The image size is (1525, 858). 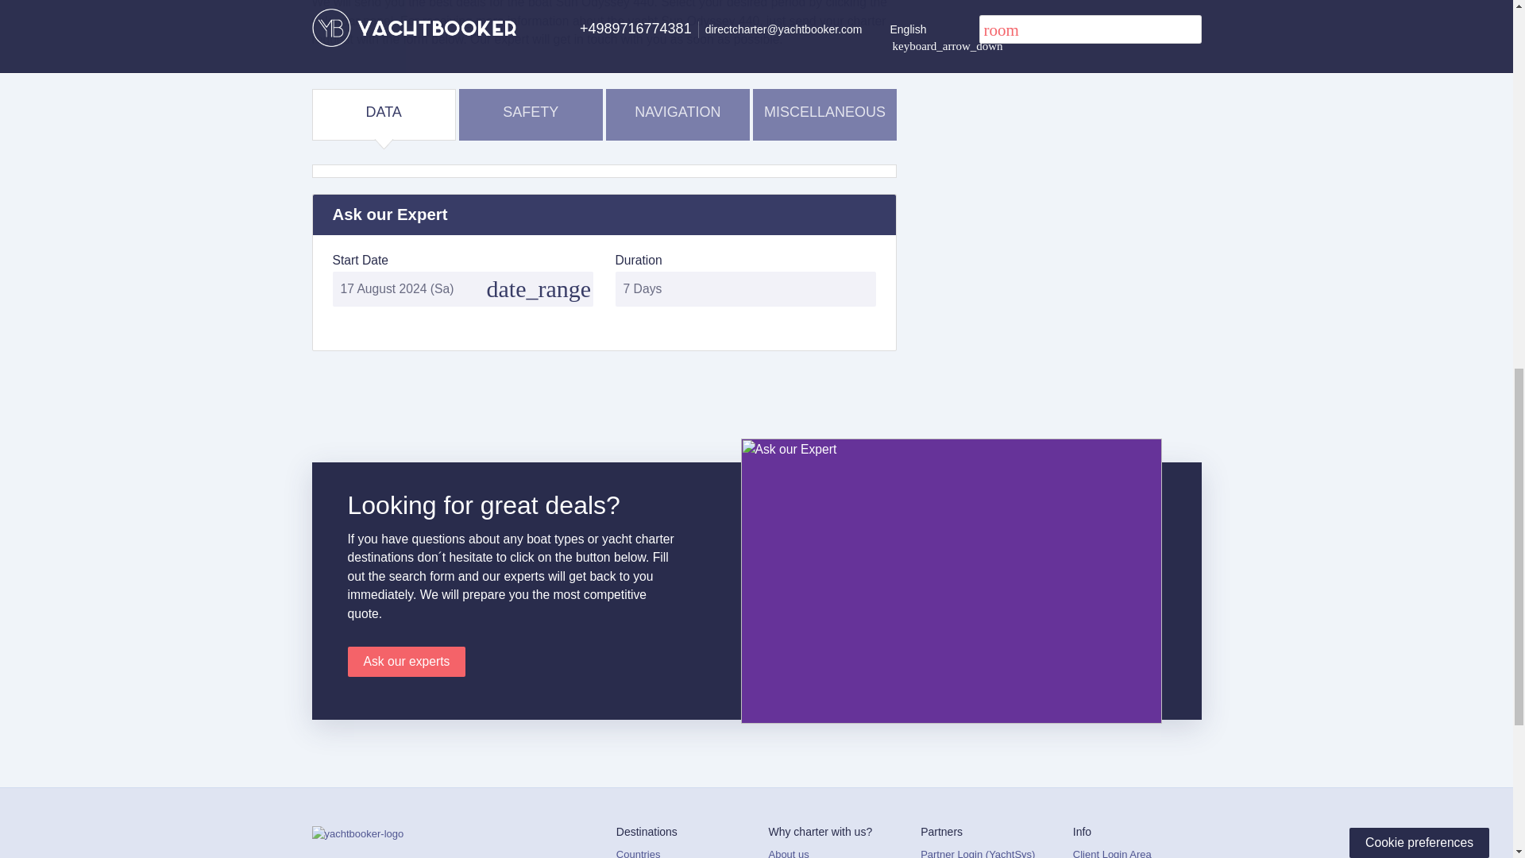 I want to click on Ask our experts, so click(x=407, y=662).